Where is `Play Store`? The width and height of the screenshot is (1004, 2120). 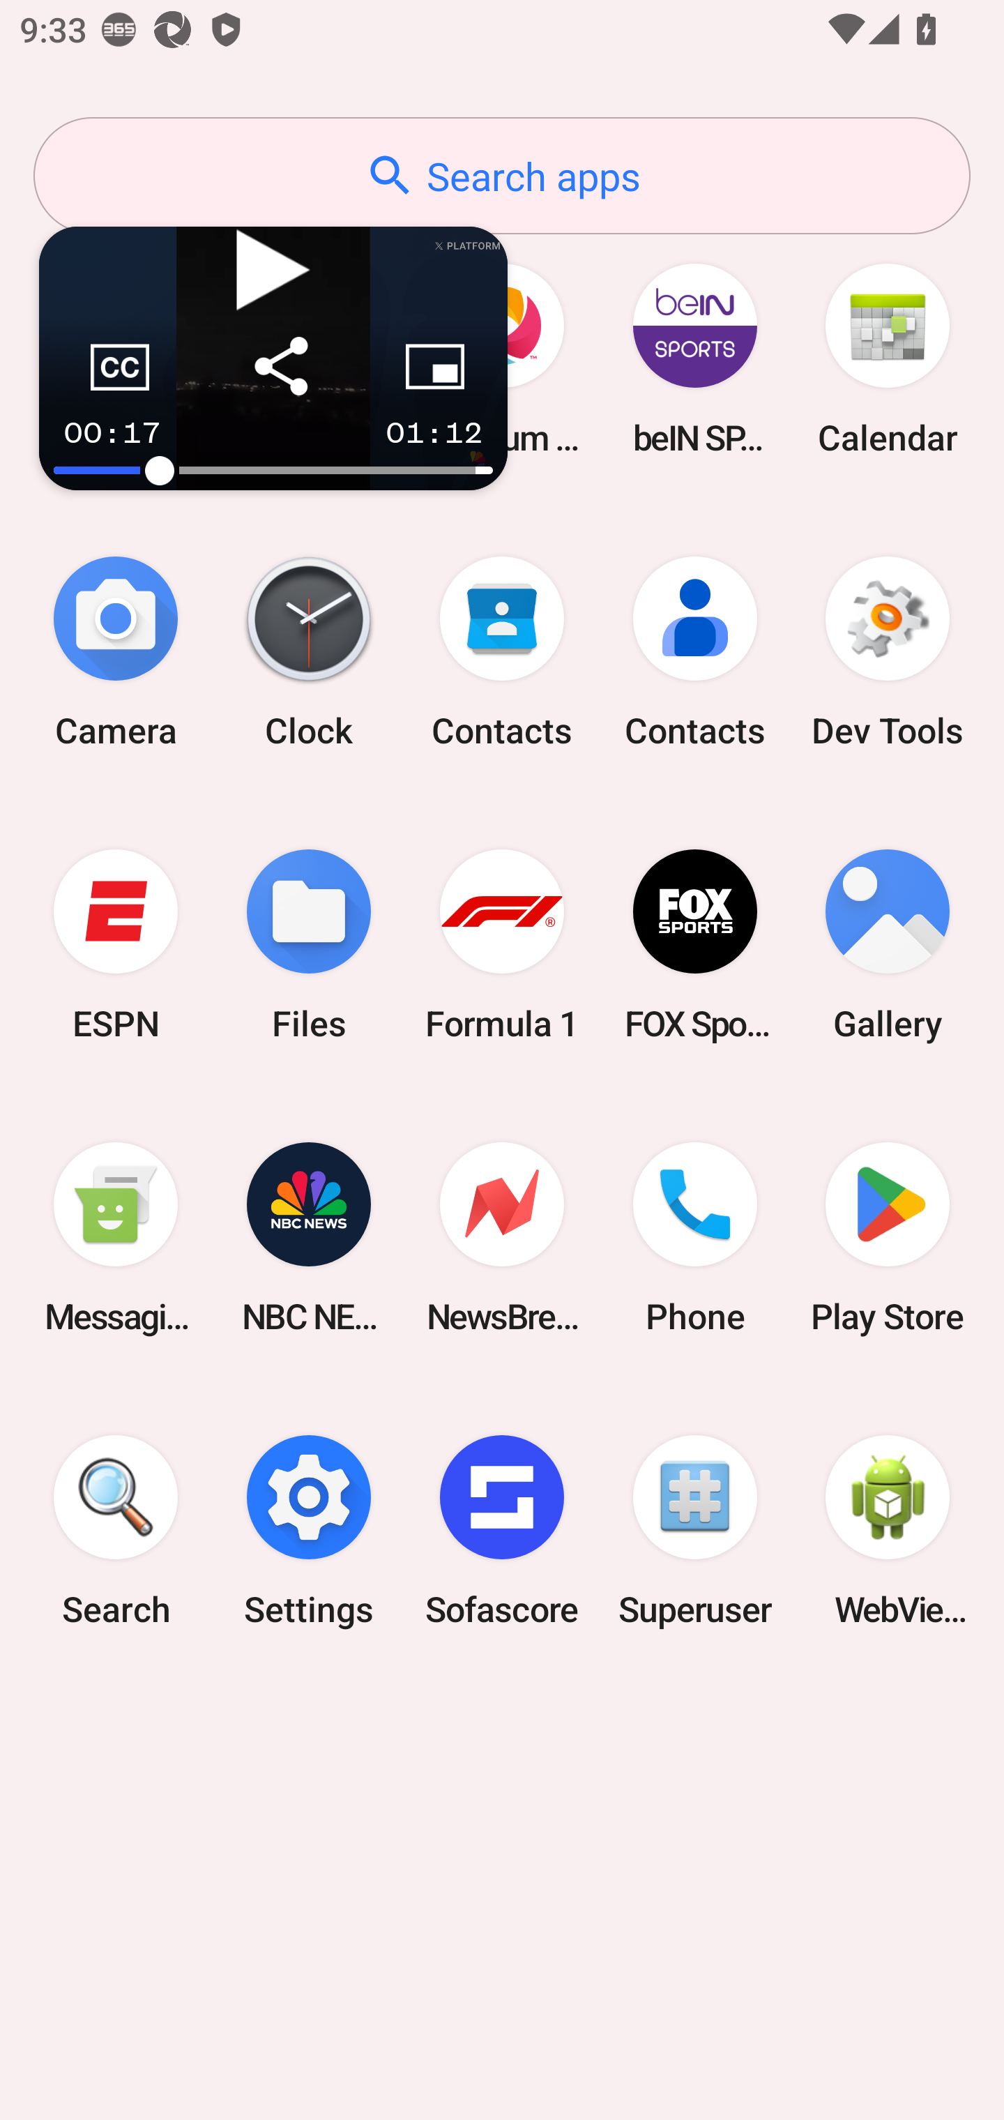
Play Store is located at coordinates (888, 1238).